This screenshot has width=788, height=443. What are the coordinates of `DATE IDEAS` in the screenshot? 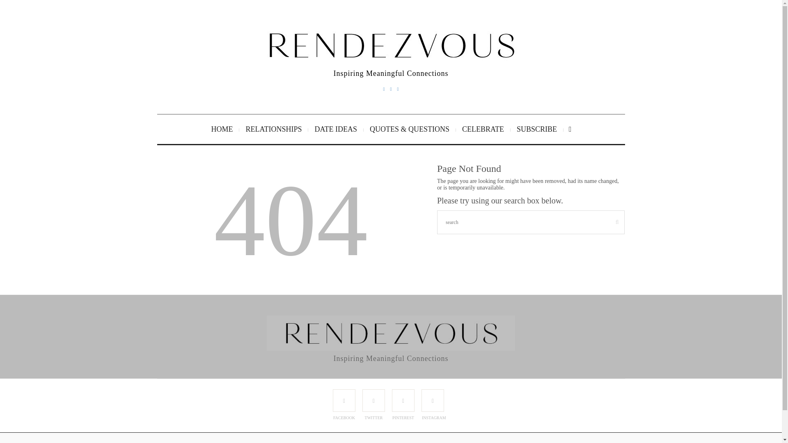 It's located at (336, 129).